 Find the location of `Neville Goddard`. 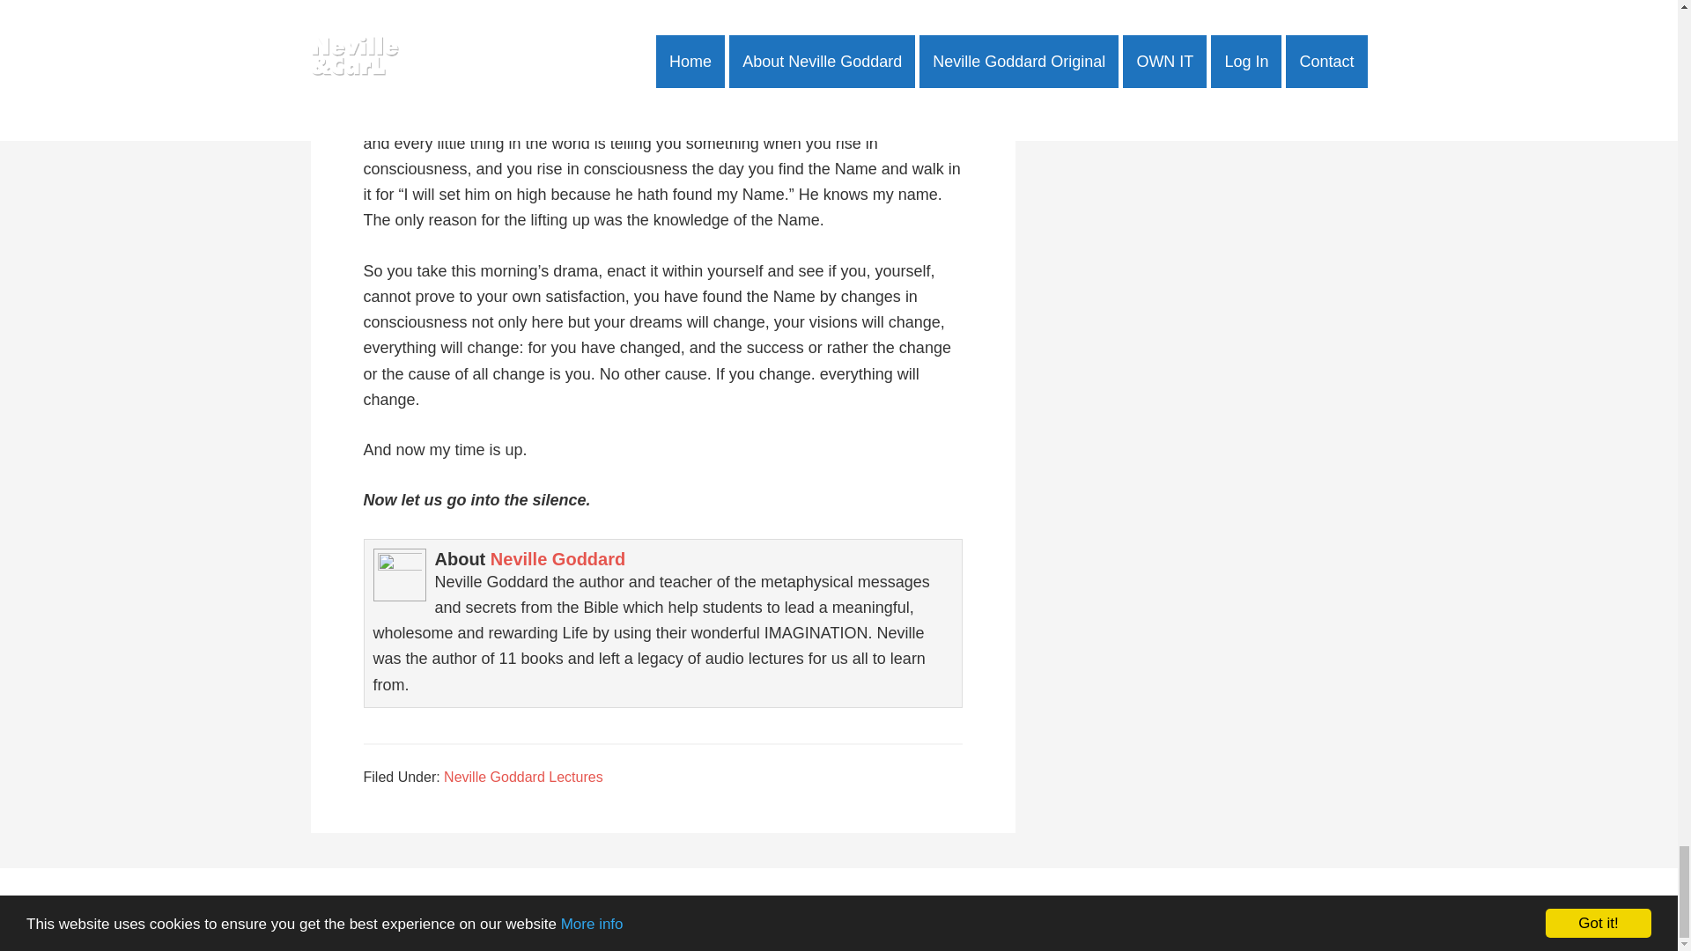

Neville Goddard is located at coordinates (558, 558).